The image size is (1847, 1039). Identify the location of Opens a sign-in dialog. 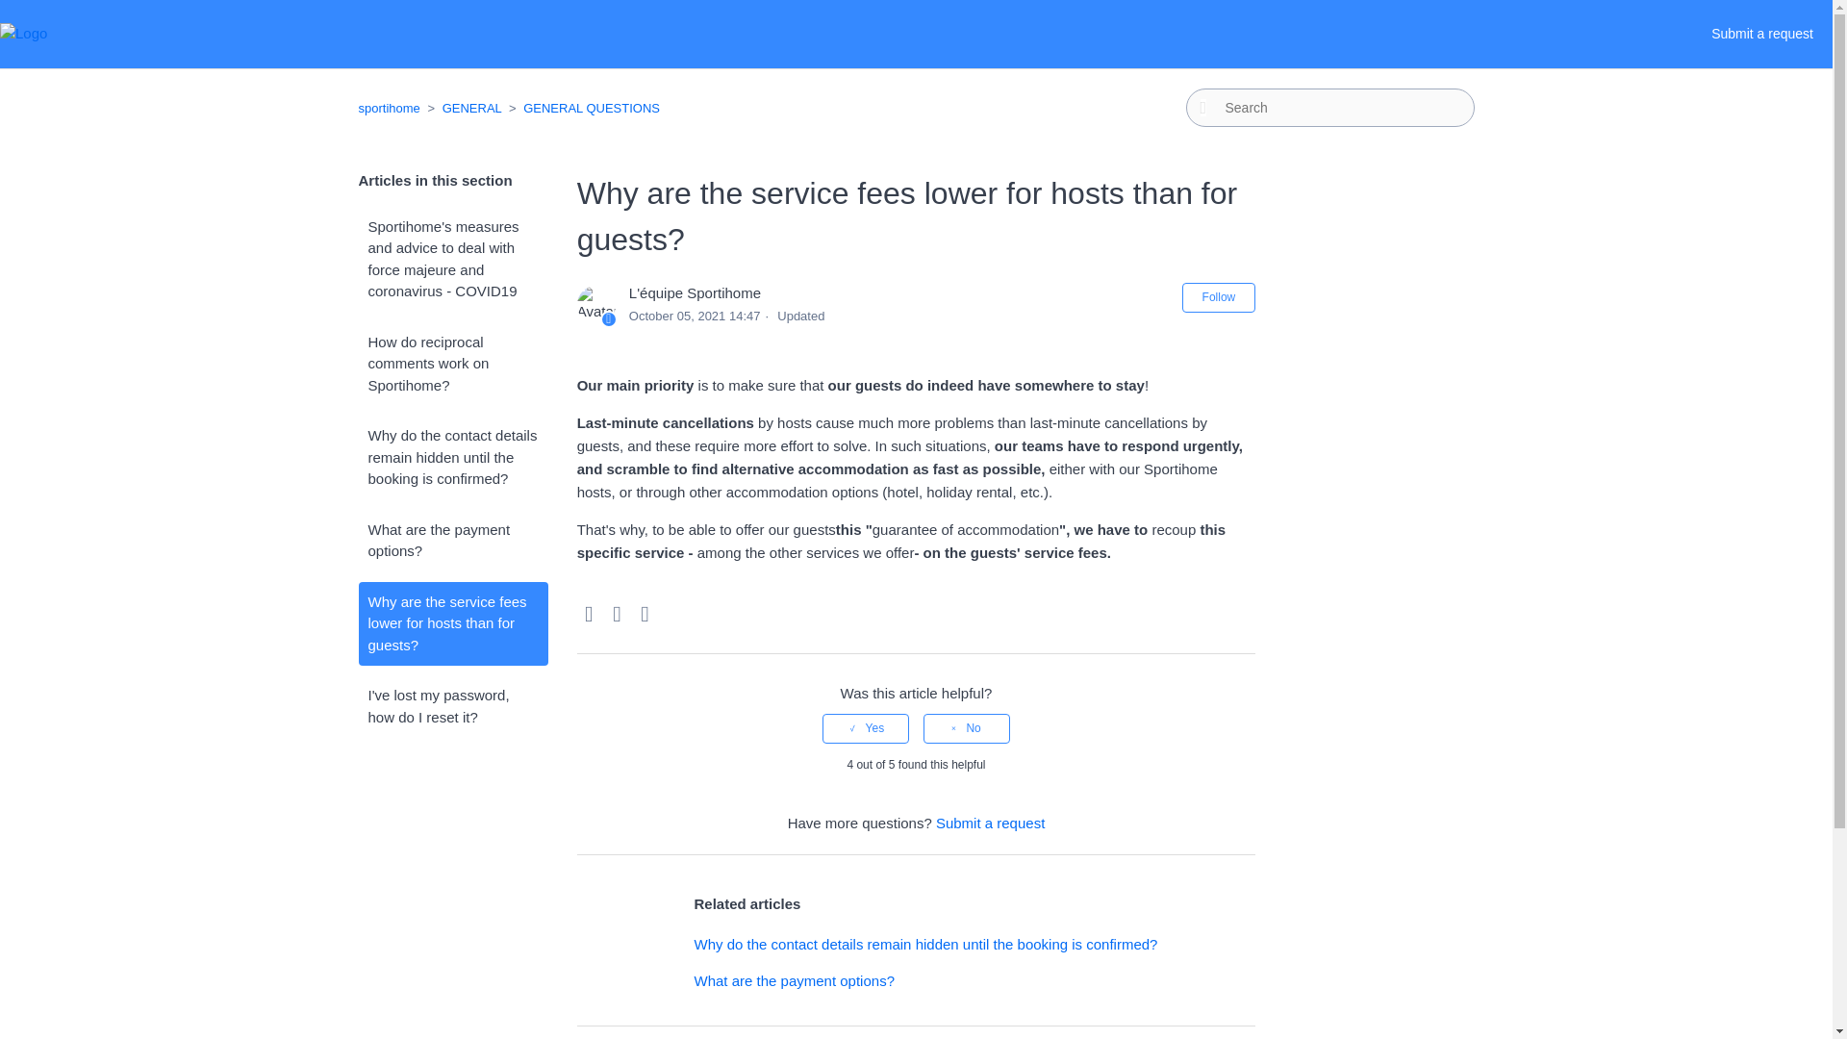
(1218, 296).